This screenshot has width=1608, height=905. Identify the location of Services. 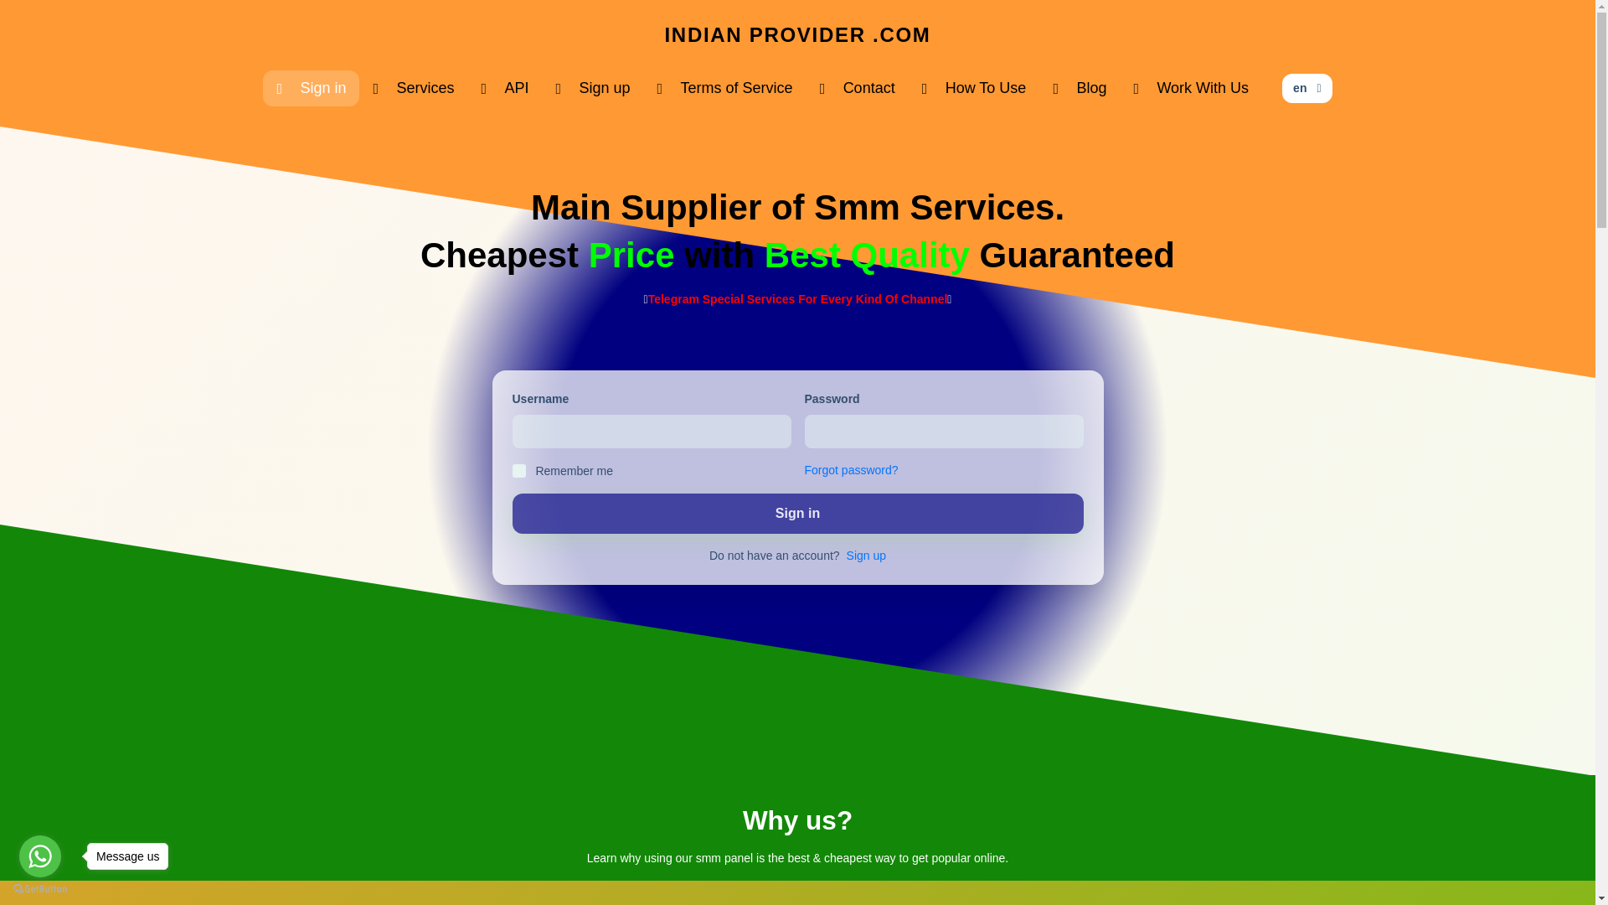
(413, 89).